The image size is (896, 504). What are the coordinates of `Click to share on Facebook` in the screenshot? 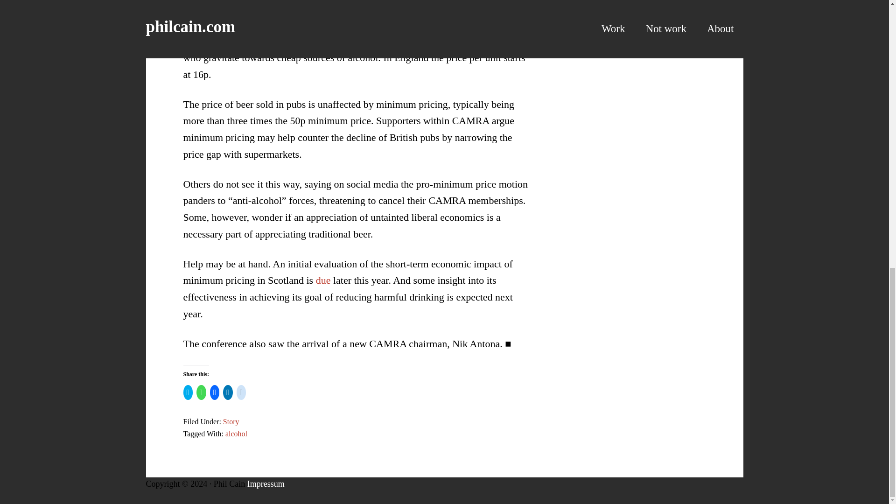 It's located at (215, 392).